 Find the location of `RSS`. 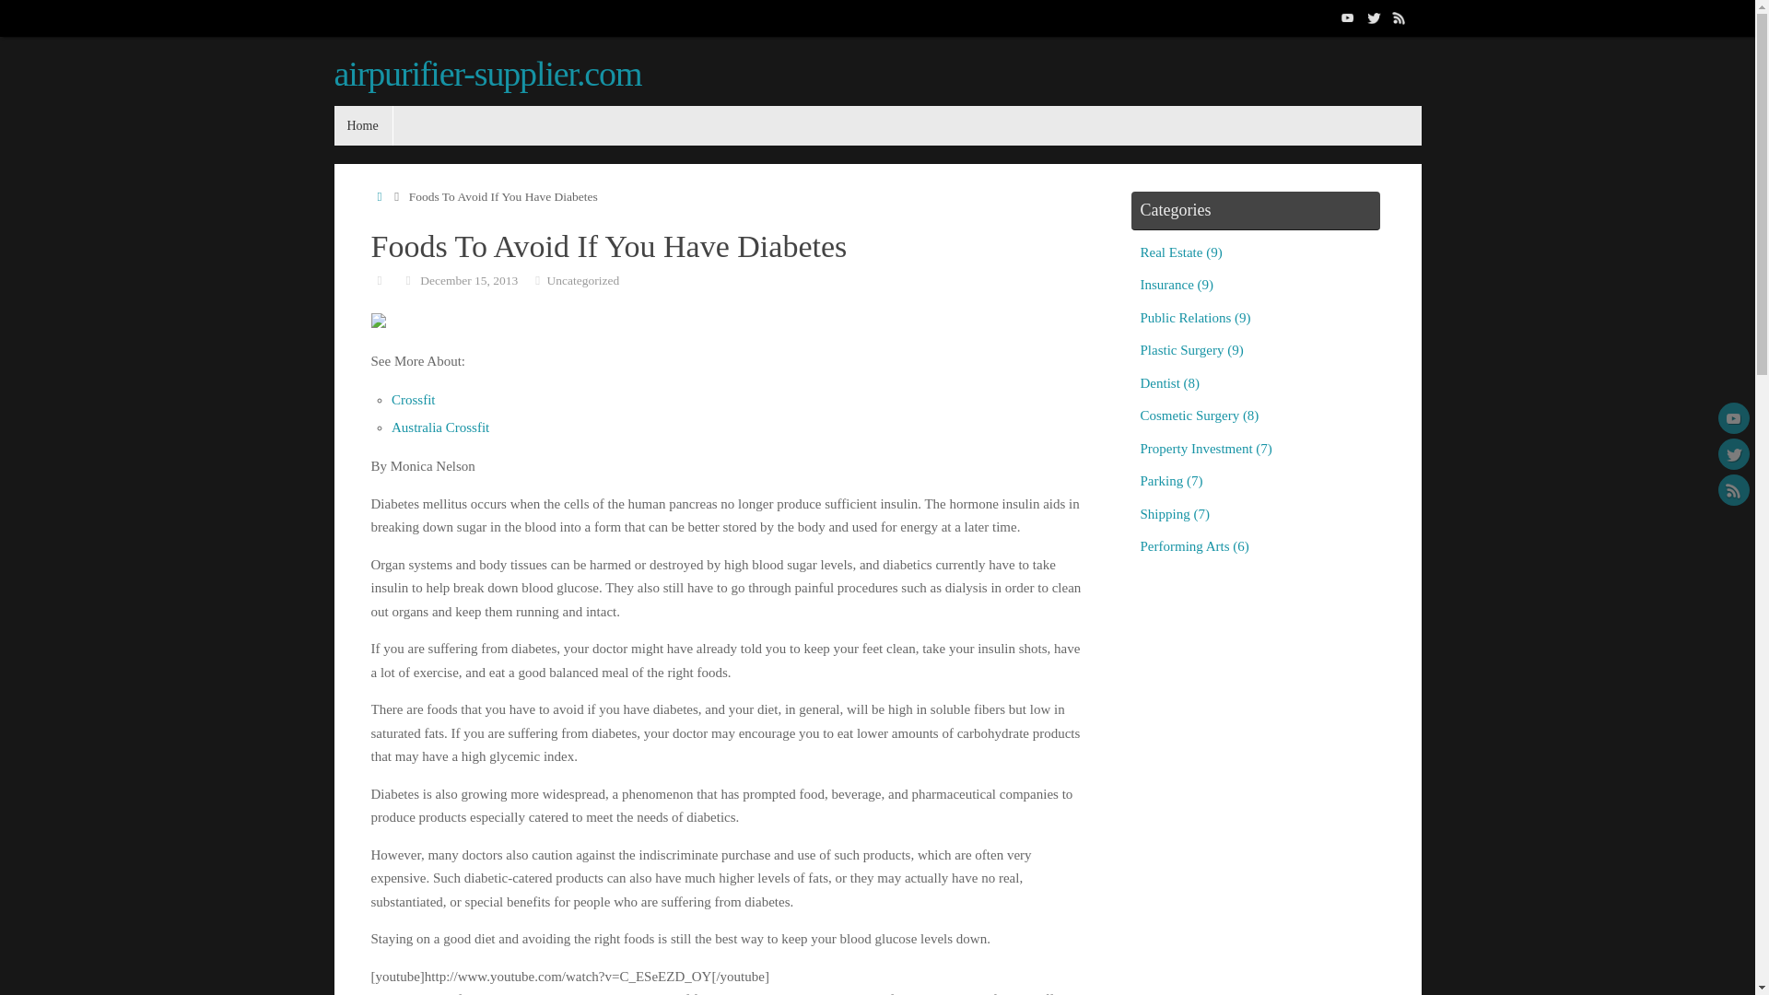

RSS is located at coordinates (1399, 18).